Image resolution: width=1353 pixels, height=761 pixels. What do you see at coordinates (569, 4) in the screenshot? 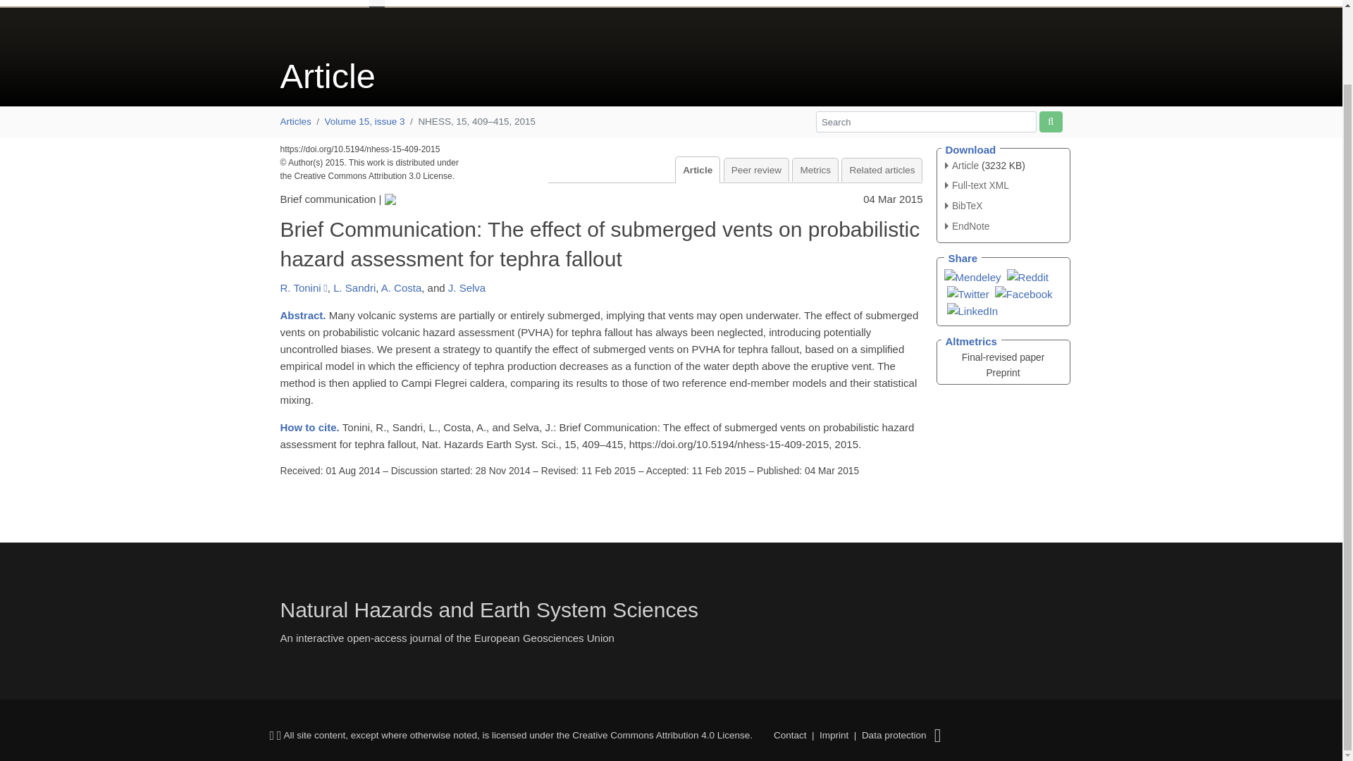
I see `SUBMISSION` at bounding box center [569, 4].